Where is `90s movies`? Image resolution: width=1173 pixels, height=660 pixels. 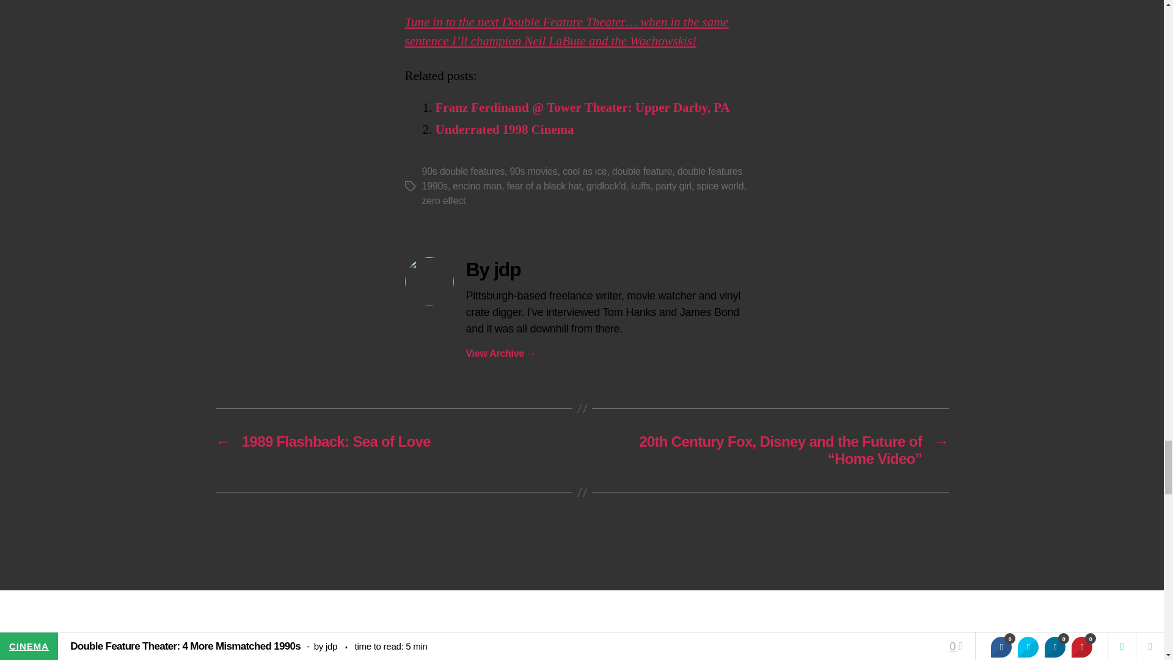 90s movies is located at coordinates (533, 171).